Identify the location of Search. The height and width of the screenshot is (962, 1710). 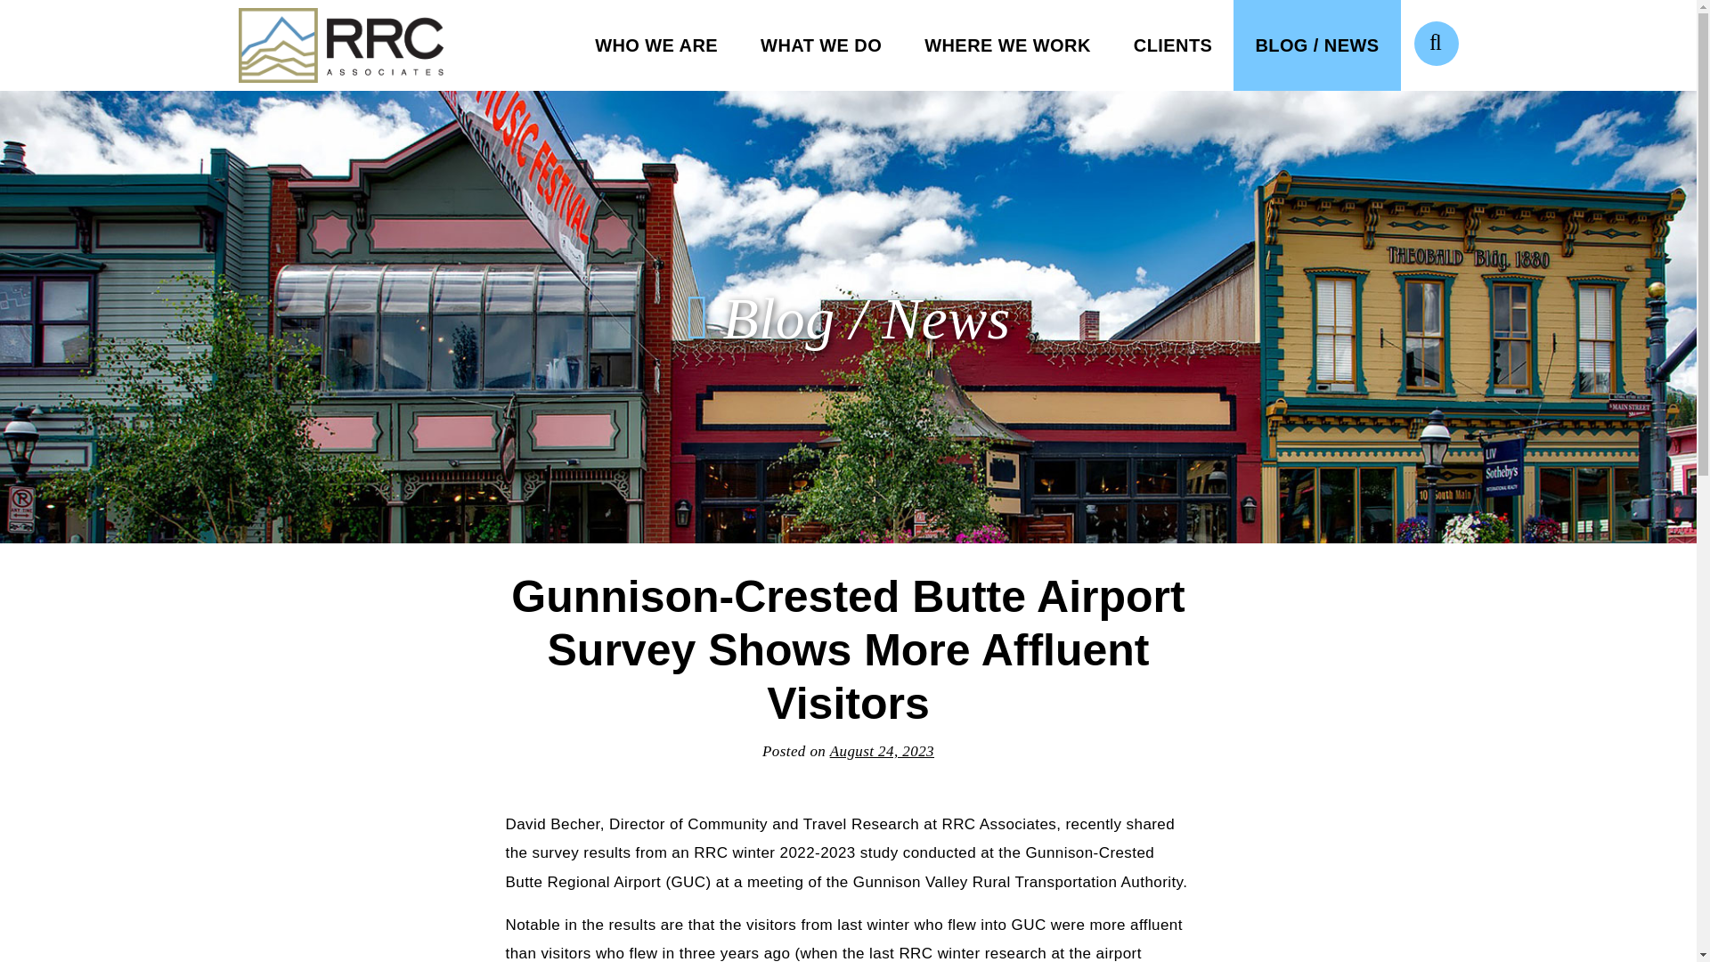
(1436, 43).